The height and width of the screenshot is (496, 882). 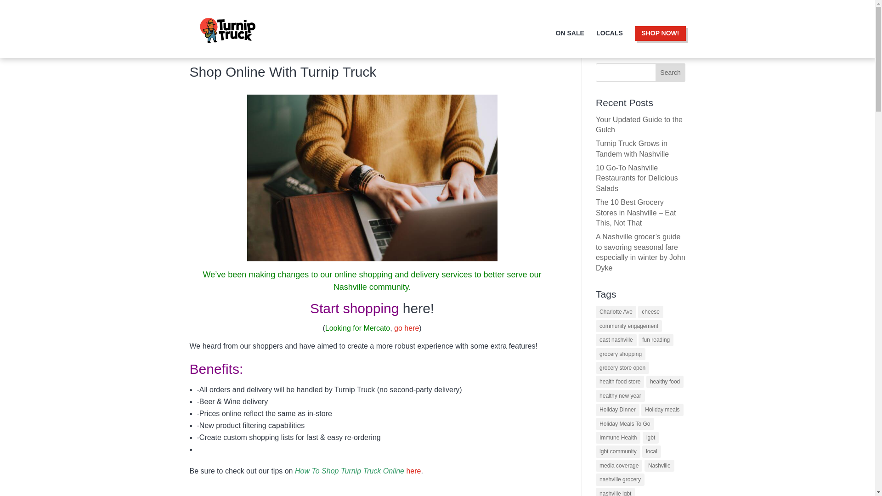 I want to click on SHOP NOW!, so click(x=660, y=37).